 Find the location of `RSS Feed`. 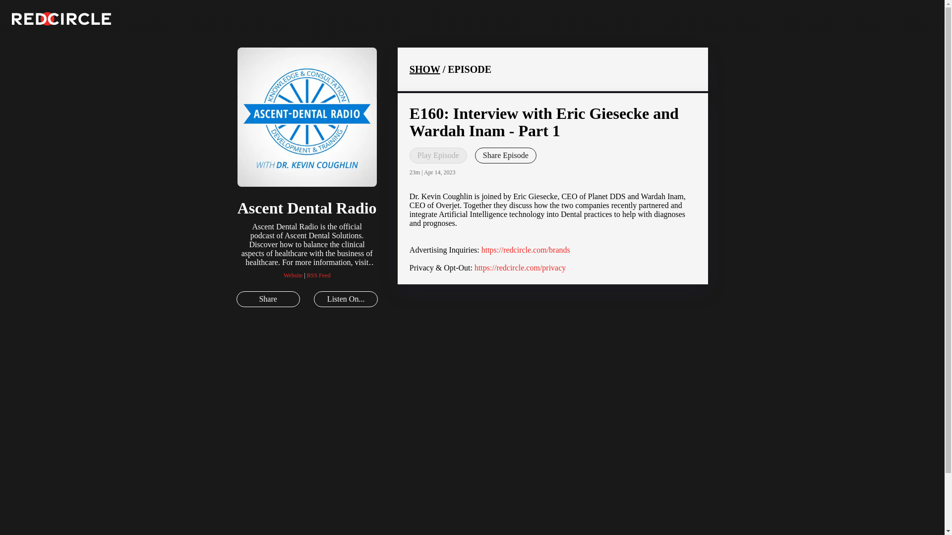

RSS Feed is located at coordinates (318, 275).